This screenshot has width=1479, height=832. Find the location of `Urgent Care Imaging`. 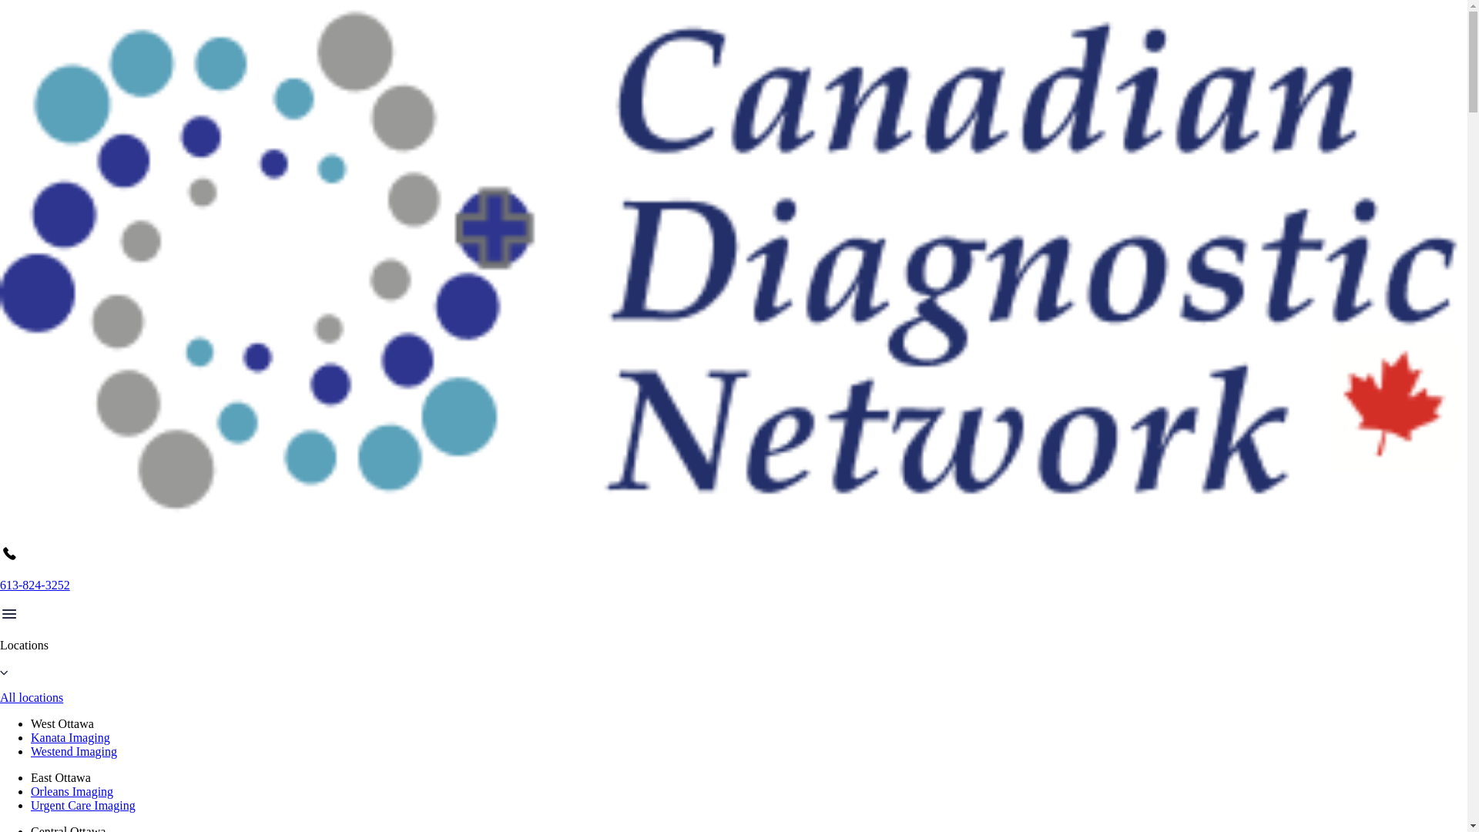

Urgent Care Imaging is located at coordinates (83, 805).